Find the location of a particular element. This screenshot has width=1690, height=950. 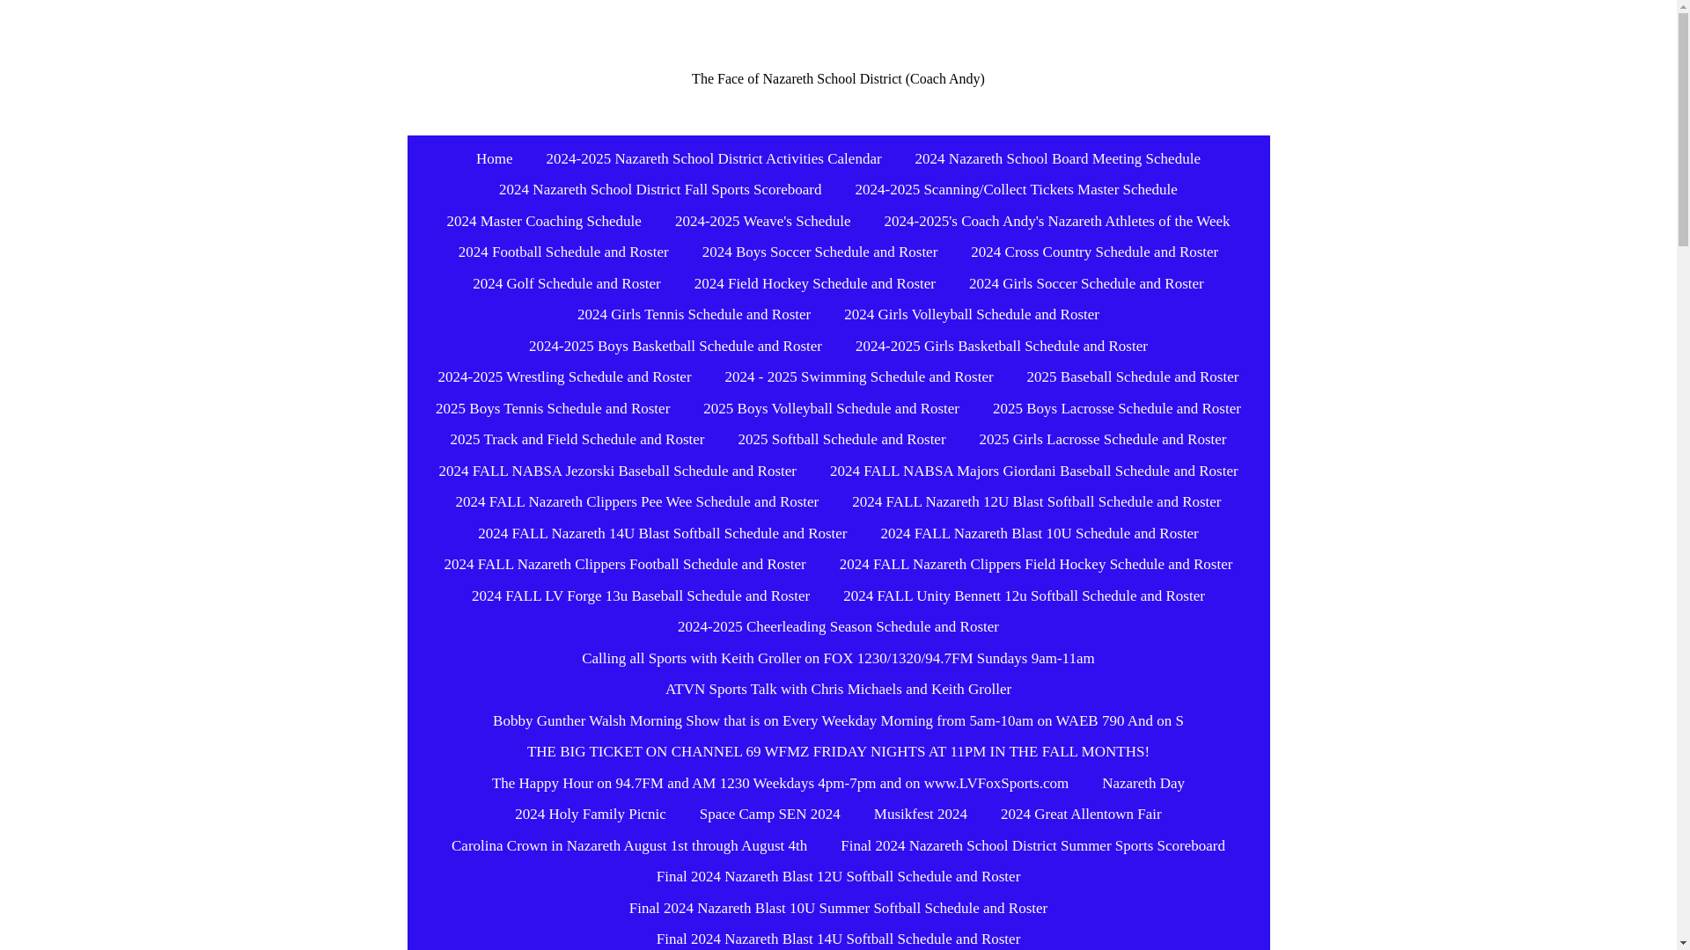

2024 FALL NABSA Majors Giordani Baseball Schedule and Roster is located at coordinates (1033, 471).